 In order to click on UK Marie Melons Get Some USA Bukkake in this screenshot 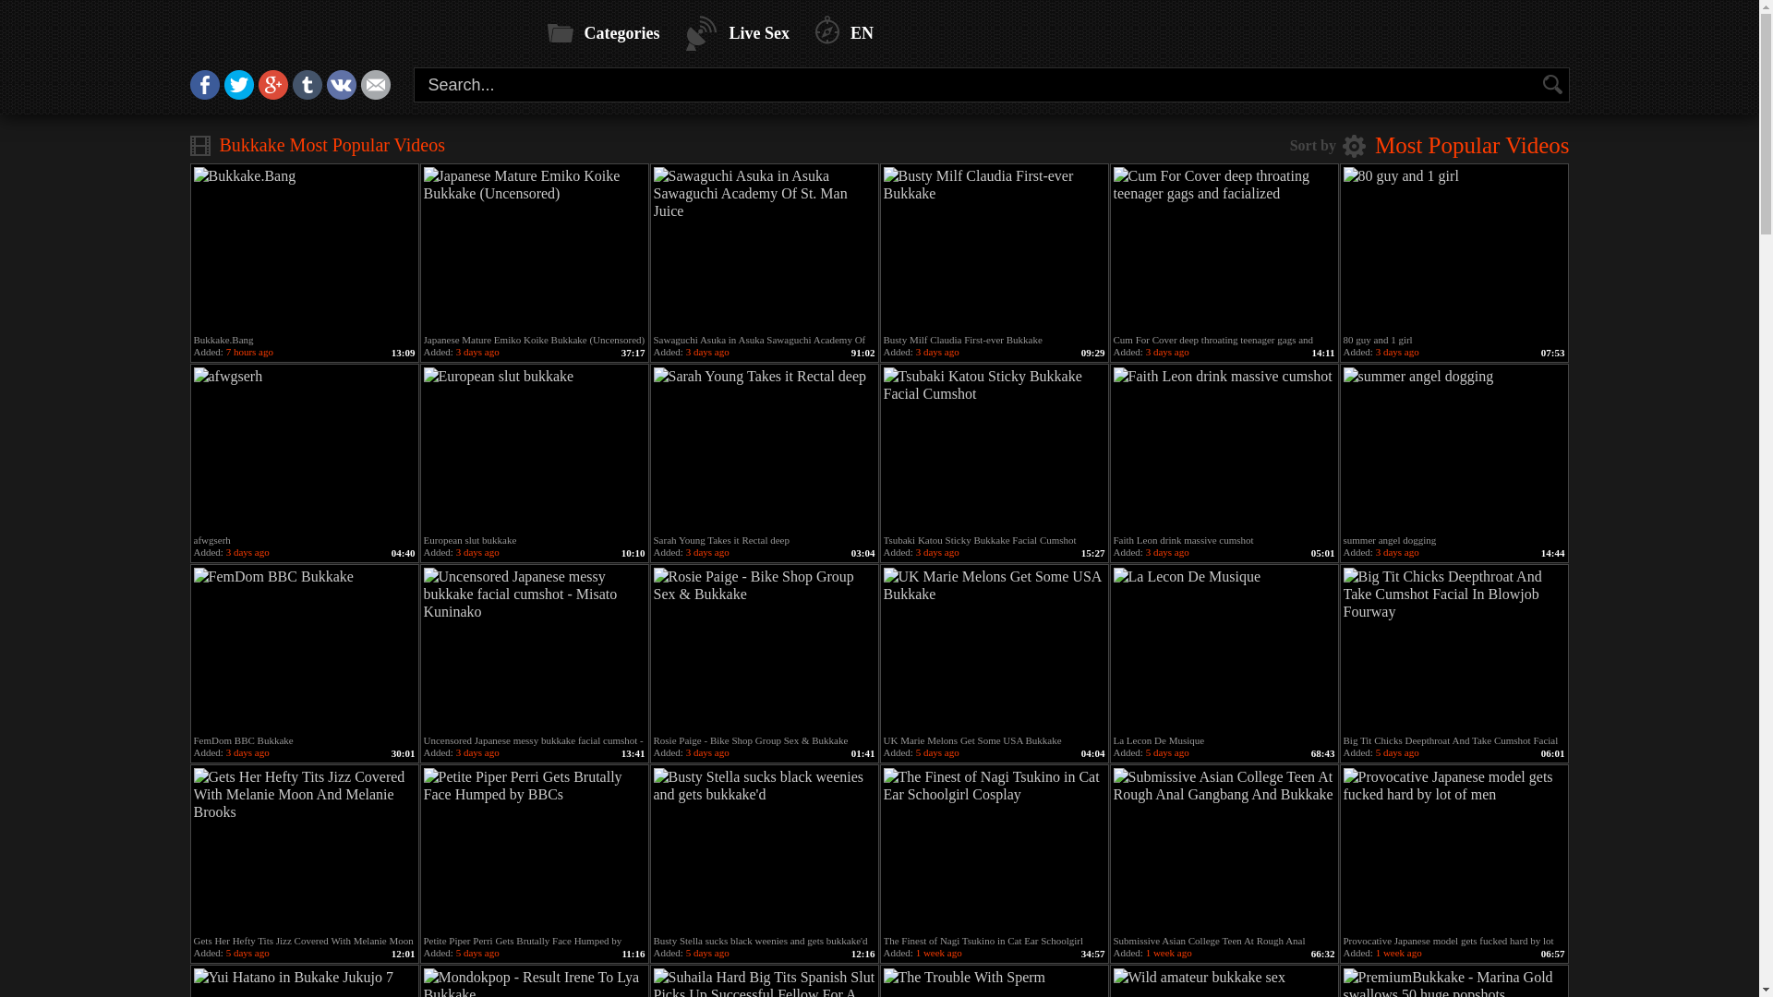, I will do `click(994, 651)`.